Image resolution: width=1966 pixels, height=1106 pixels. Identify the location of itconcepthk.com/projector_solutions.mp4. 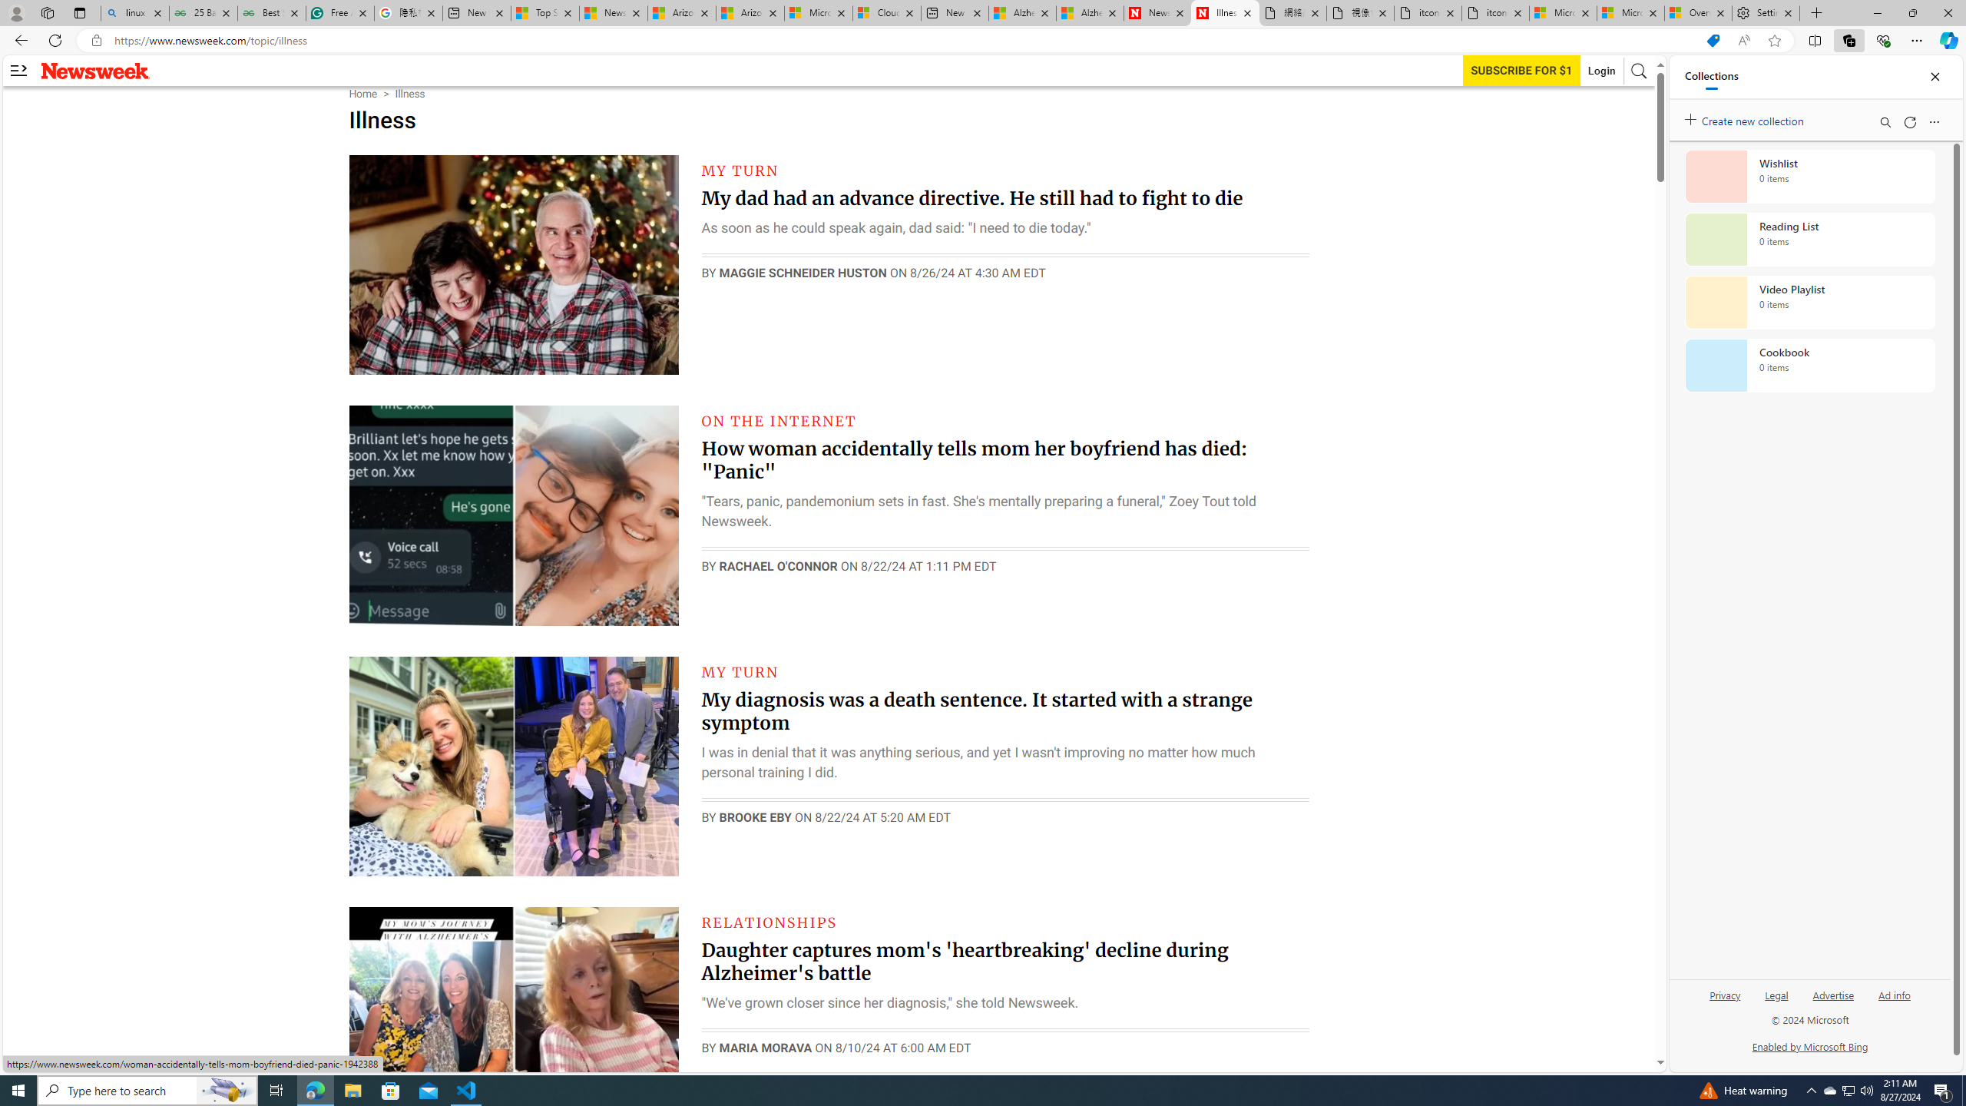
(1494, 13).